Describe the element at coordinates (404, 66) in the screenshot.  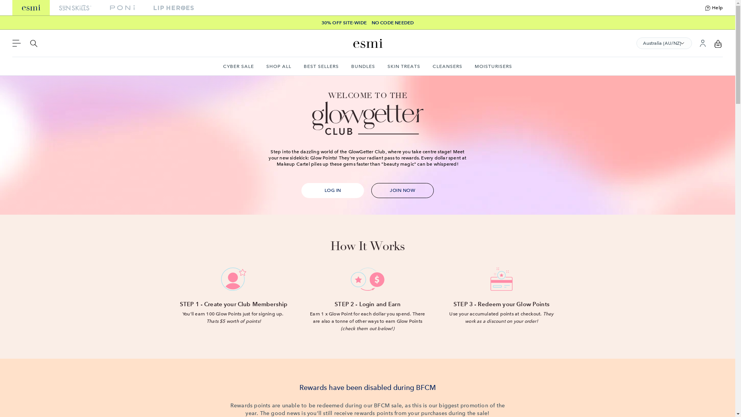
I see `SKIN TREATS` at that location.